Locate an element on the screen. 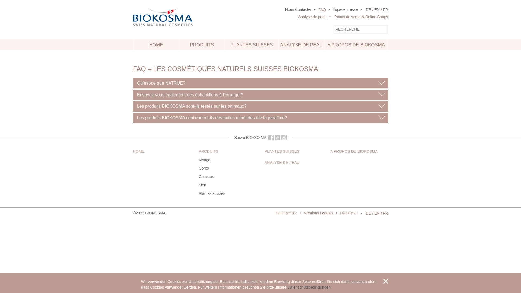  Mentions Legales is located at coordinates (315, 213).